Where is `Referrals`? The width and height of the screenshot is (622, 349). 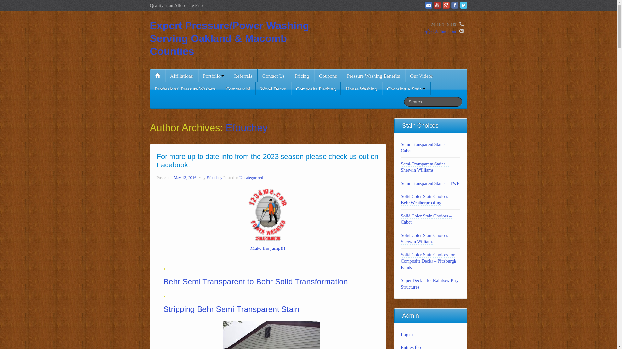 Referrals is located at coordinates (243, 76).